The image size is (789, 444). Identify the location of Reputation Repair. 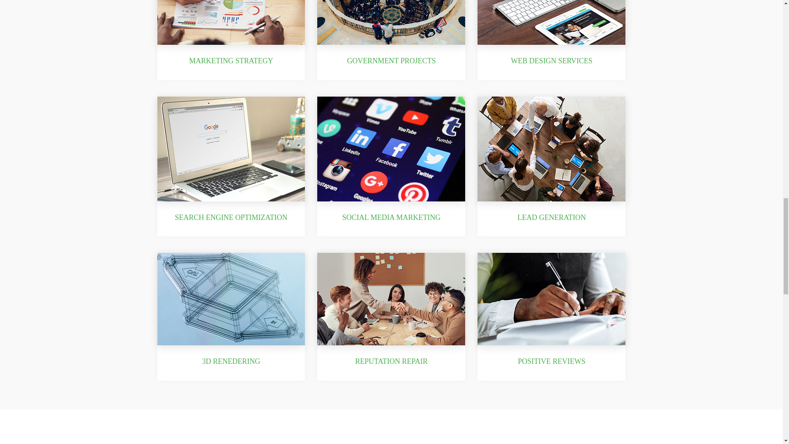
(391, 361).